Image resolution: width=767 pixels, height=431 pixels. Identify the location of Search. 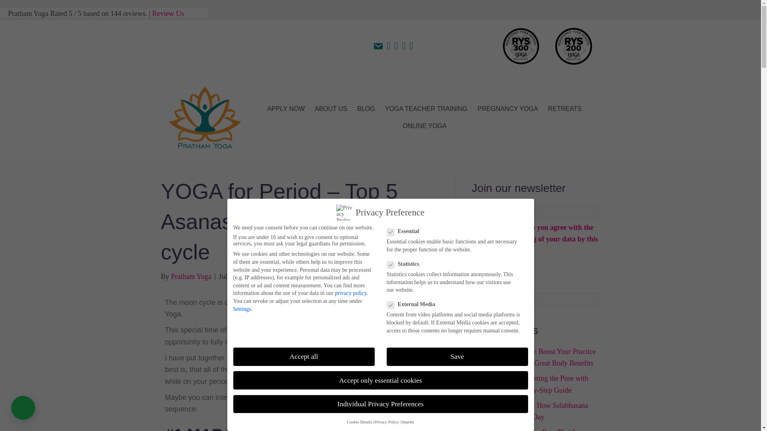
(536, 299).